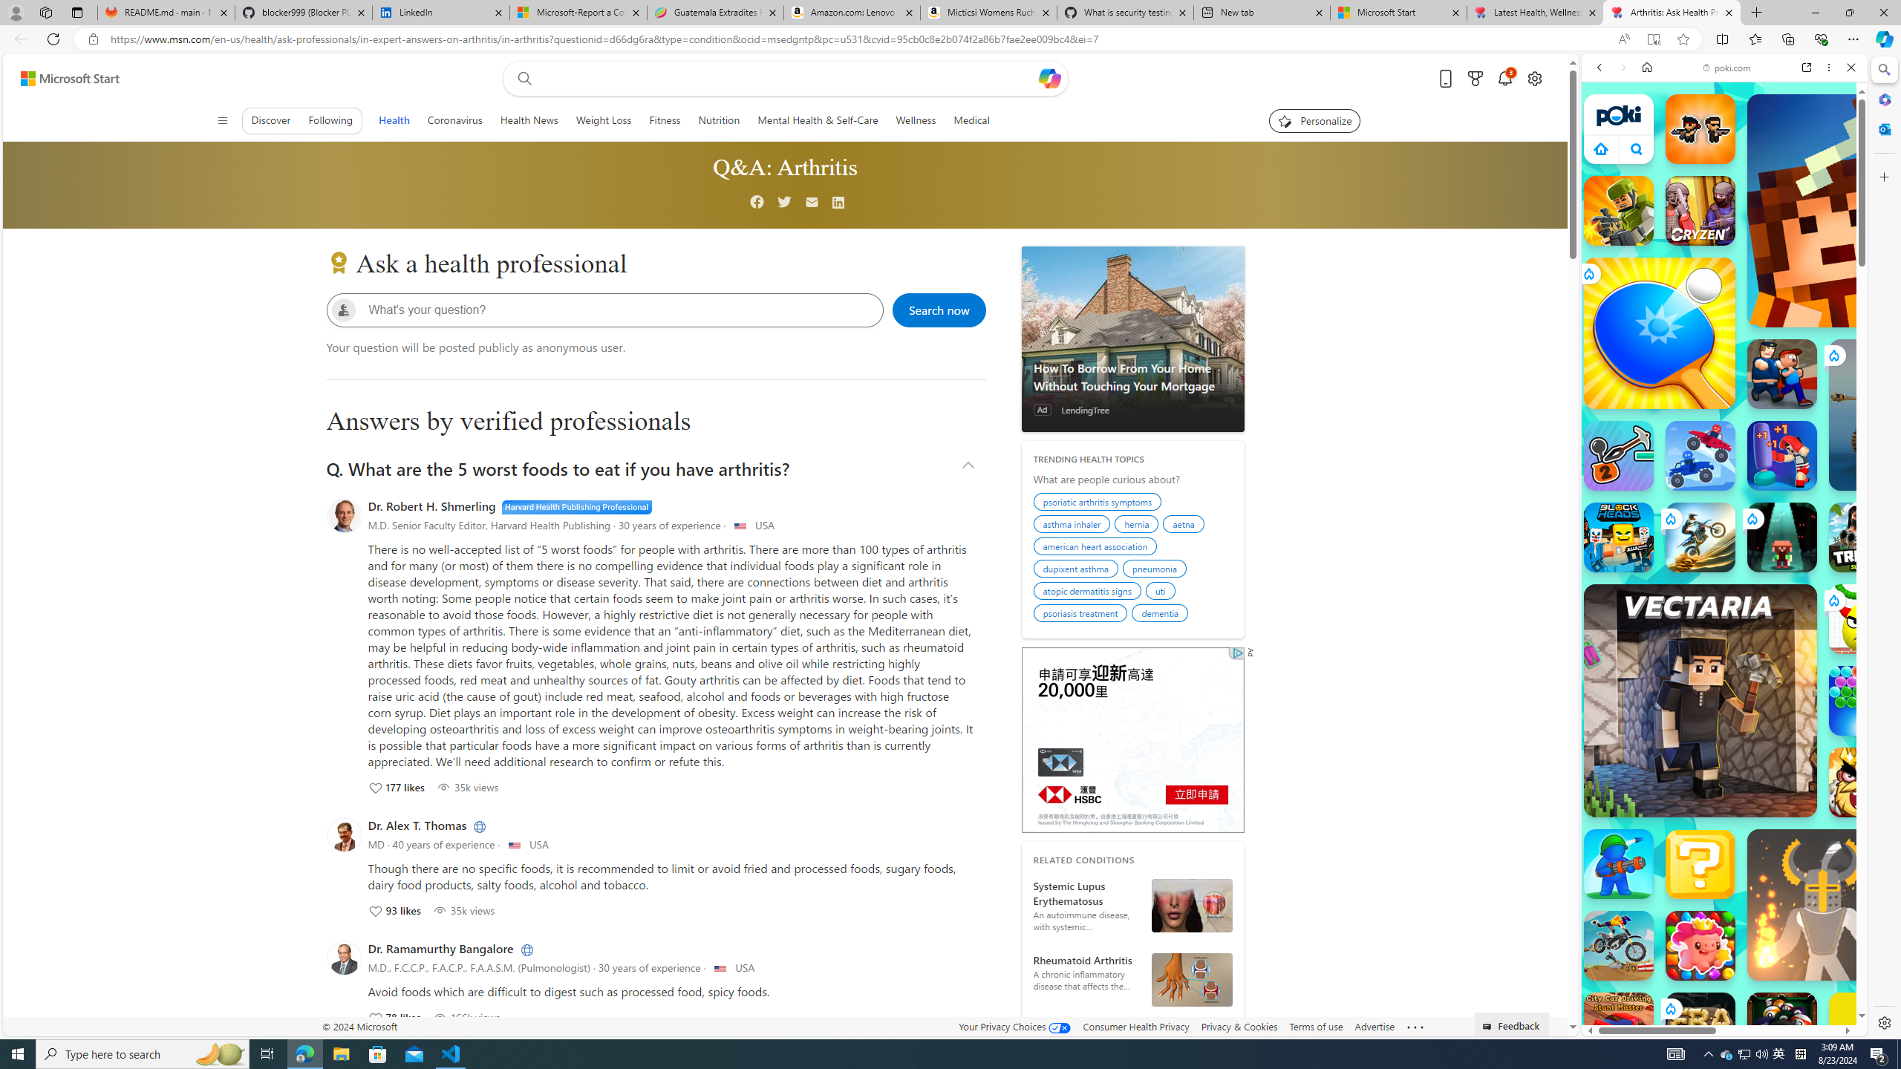 The width and height of the screenshot is (1901, 1069). Describe the element at coordinates (1619, 945) in the screenshot. I see `Crazy Bikes Crazy Bikes` at that location.